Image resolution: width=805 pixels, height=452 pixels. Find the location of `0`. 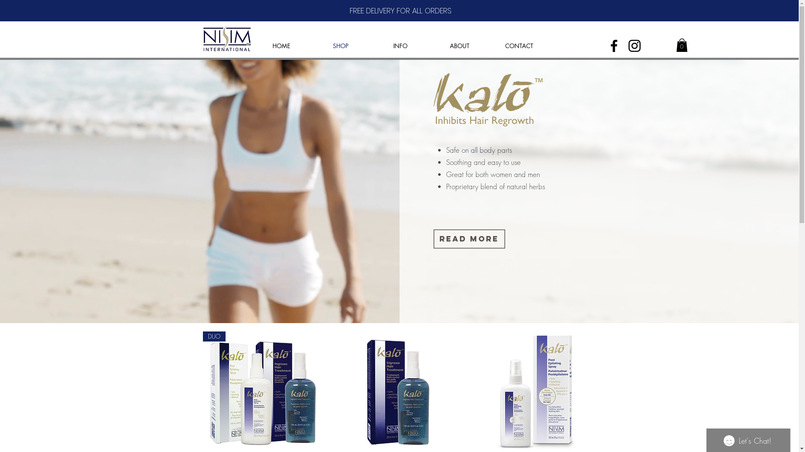

0 is located at coordinates (682, 45).